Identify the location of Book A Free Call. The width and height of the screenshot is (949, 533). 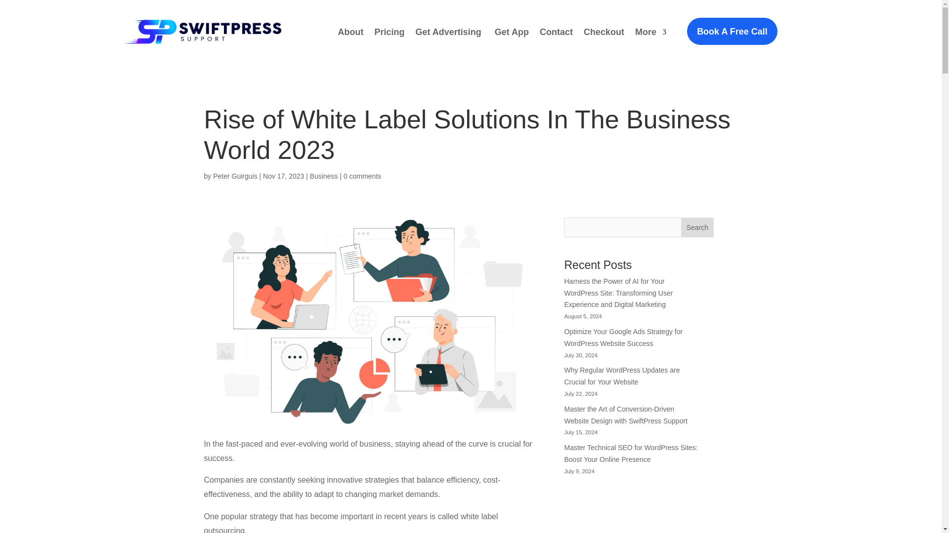
(732, 31).